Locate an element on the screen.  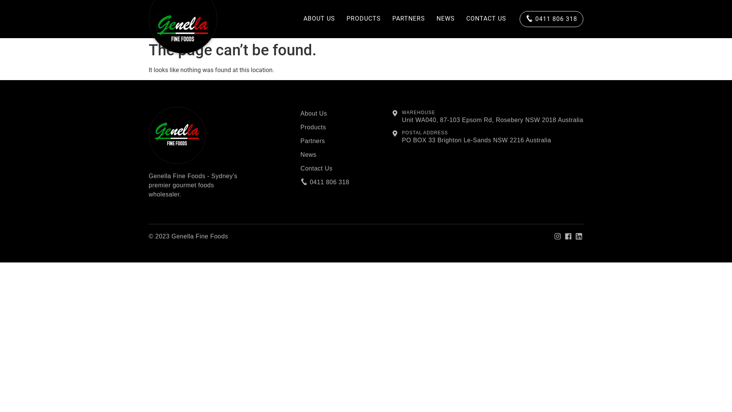
0411 806 318 is located at coordinates (551, 19).